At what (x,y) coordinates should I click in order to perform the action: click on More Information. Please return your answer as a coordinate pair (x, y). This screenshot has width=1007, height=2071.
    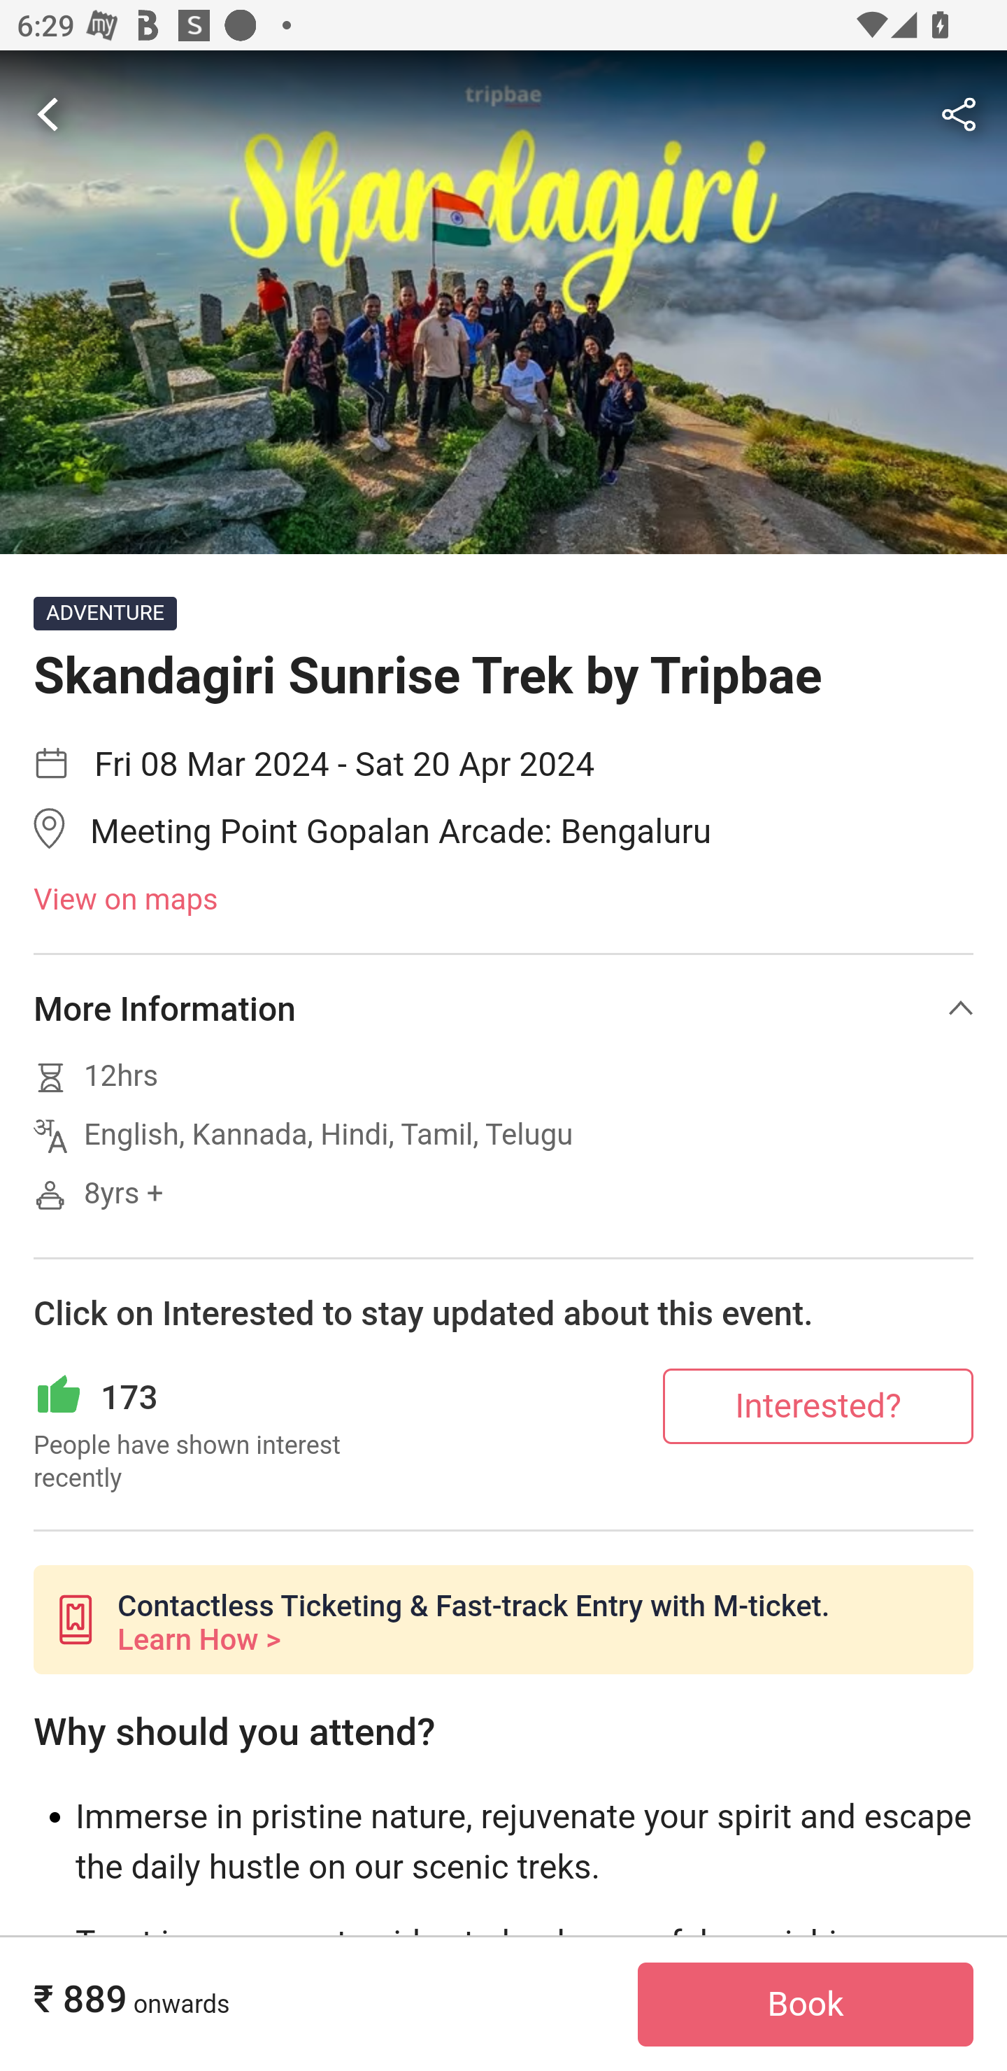
    Looking at the image, I should click on (503, 1008).